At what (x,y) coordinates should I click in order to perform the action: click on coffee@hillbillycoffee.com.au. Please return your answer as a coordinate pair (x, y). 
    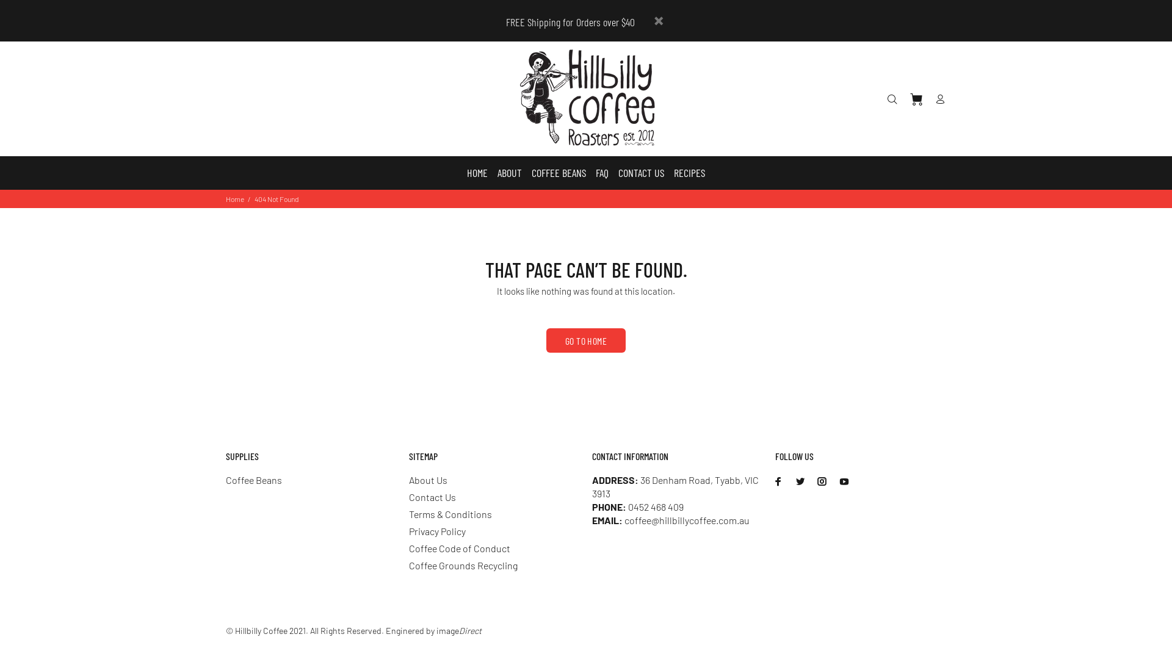
    Looking at the image, I should click on (687, 520).